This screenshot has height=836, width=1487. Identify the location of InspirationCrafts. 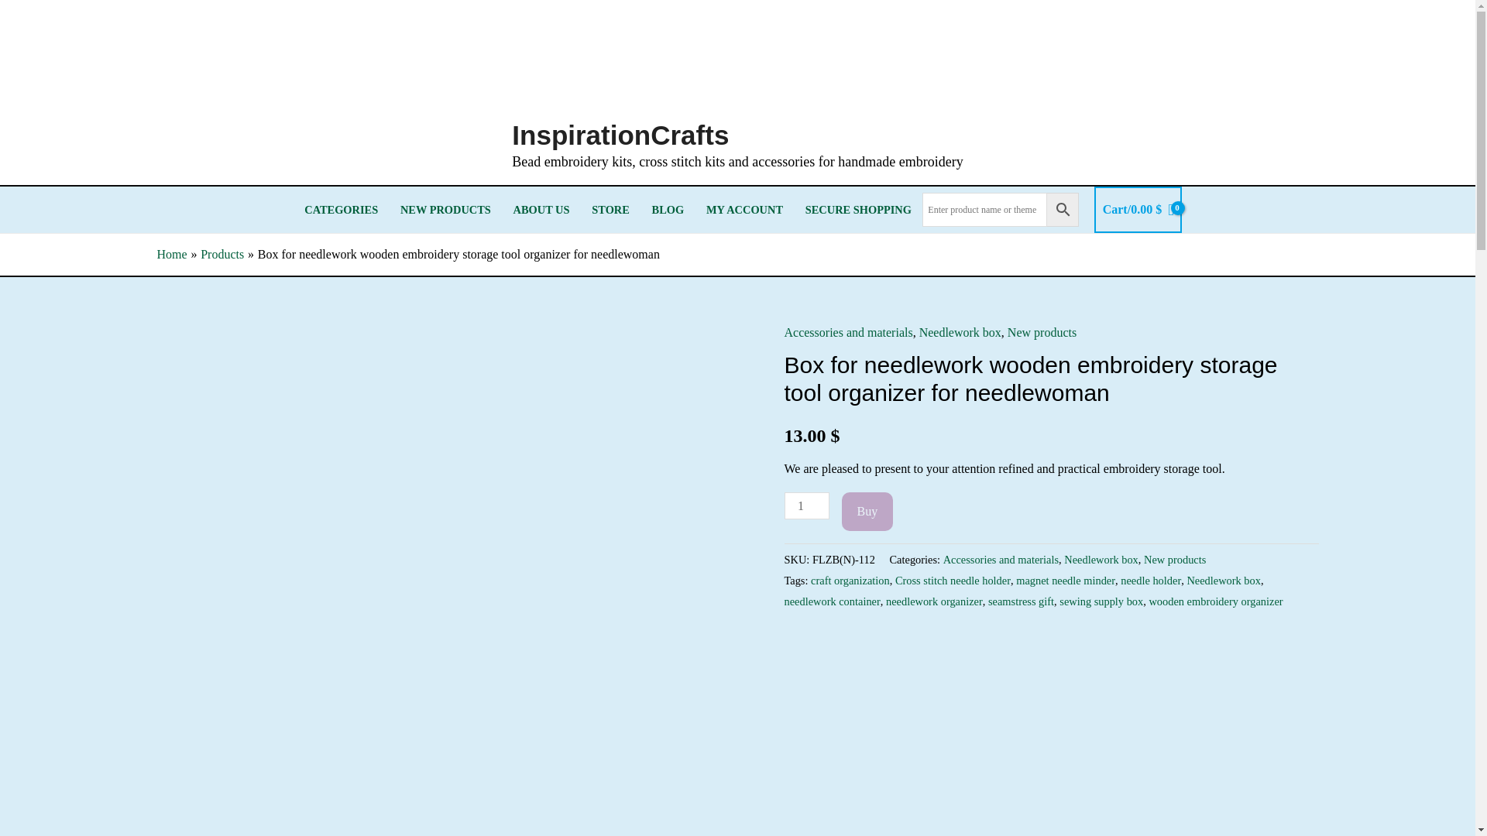
(620, 135).